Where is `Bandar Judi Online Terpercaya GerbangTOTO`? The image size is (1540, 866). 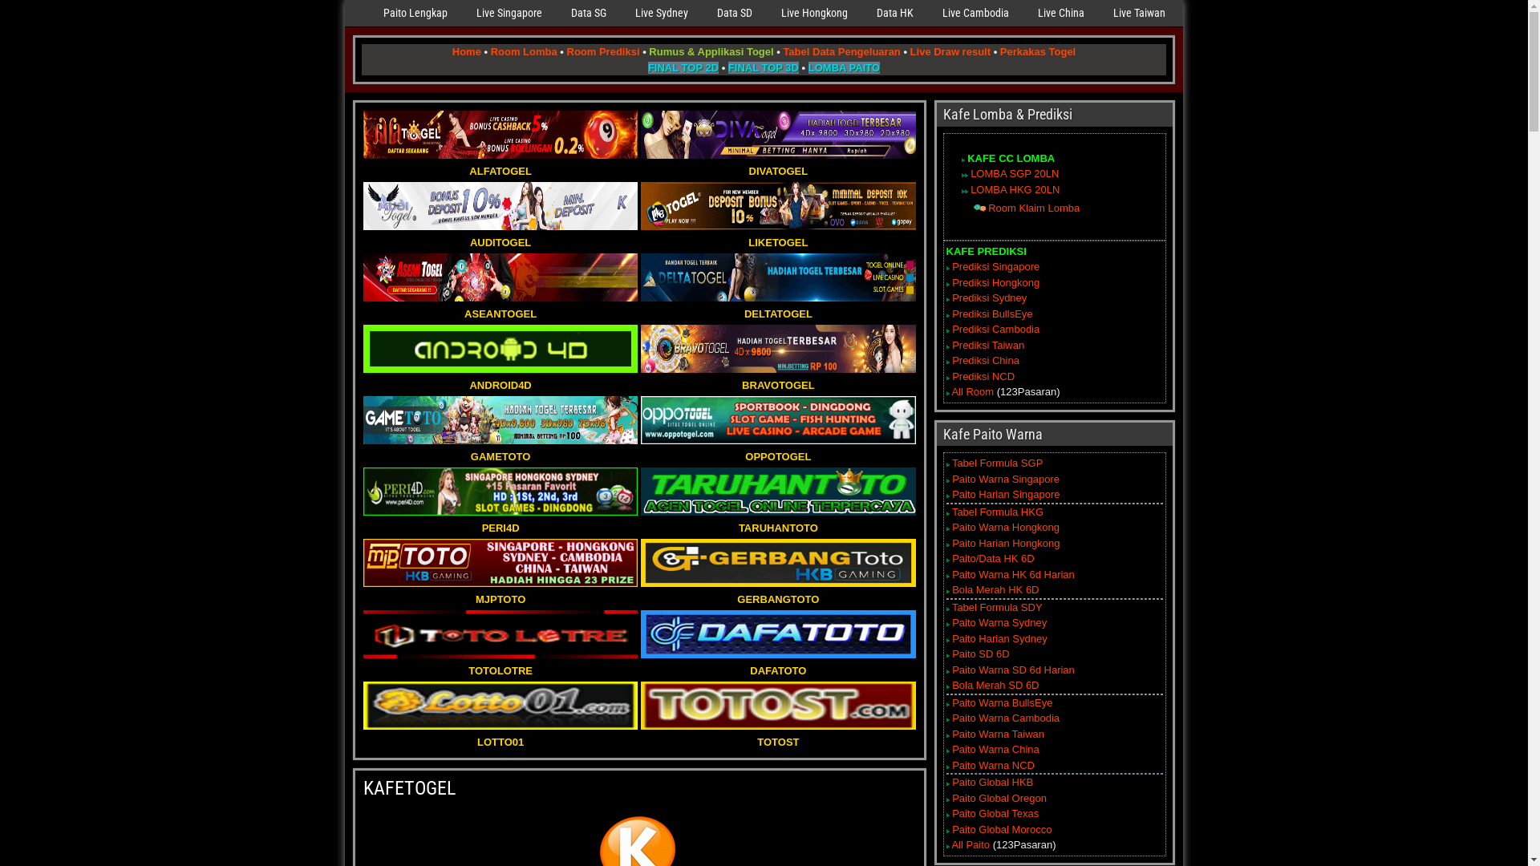 Bandar Judi Online Terpercaya GerbangTOTO is located at coordinates (778, 563).